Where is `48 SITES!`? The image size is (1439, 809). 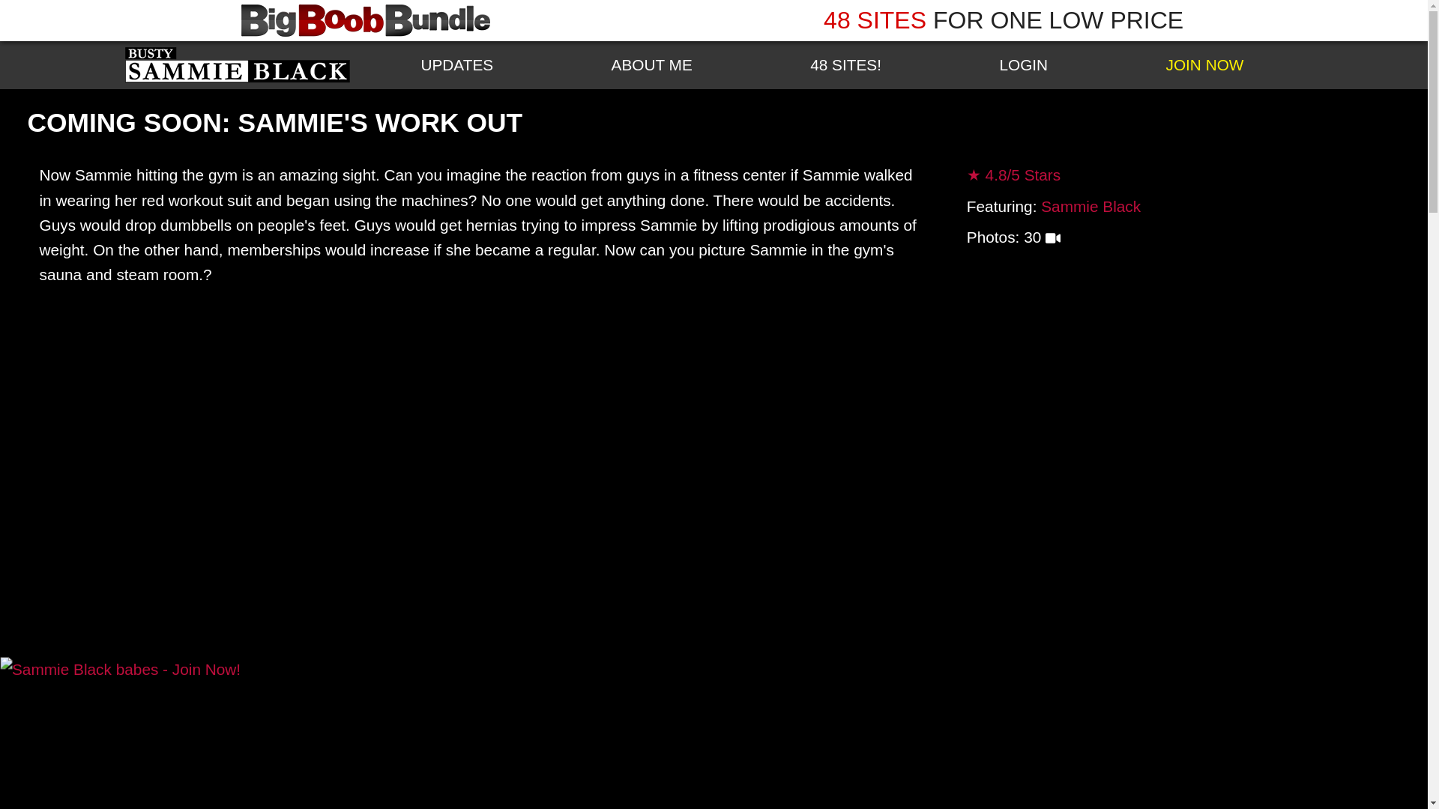
48 SITES! is located at coordinates (845, 64).